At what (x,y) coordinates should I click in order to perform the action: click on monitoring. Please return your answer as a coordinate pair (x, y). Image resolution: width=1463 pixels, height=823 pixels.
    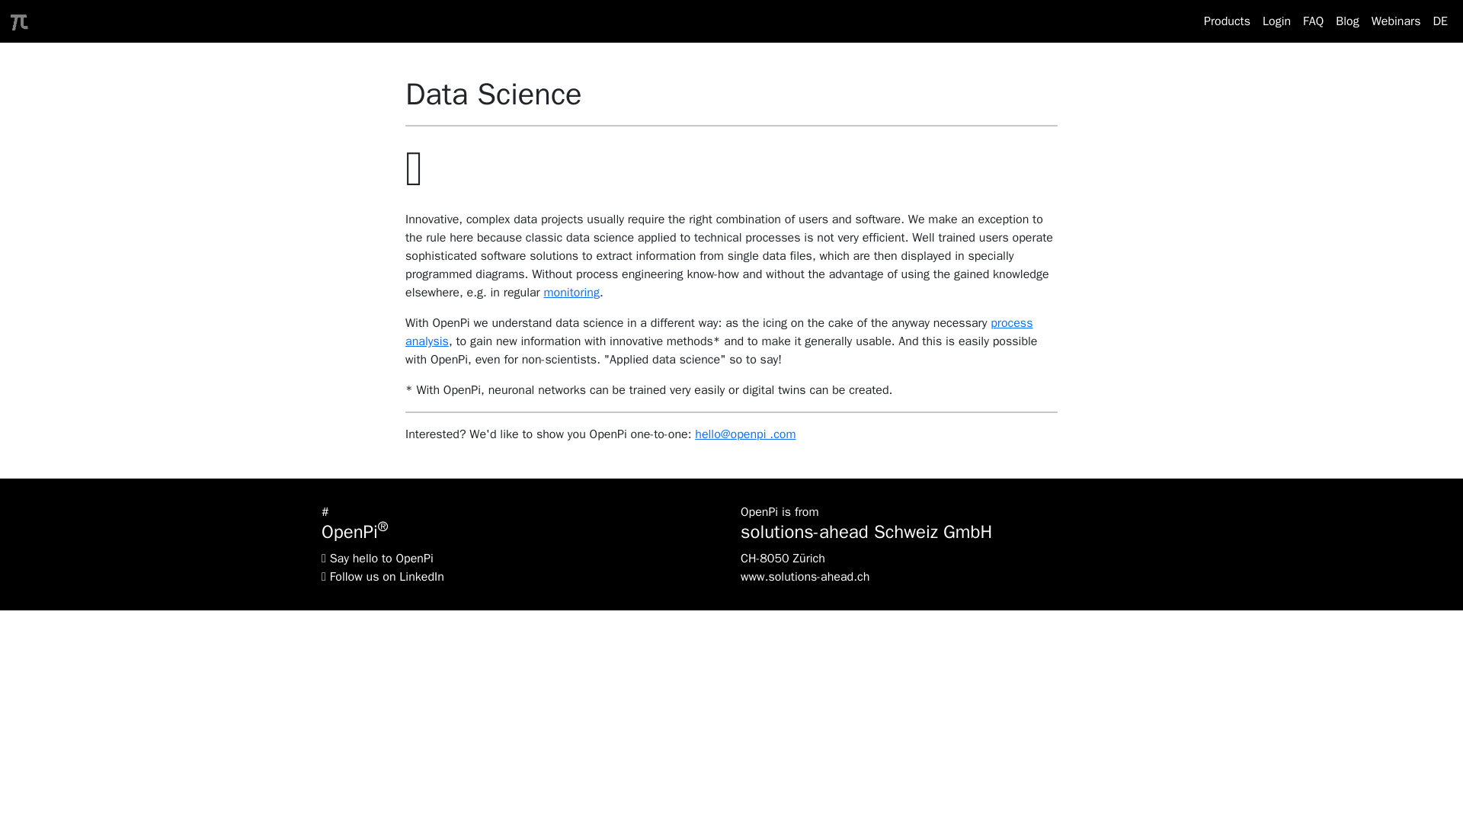
    Looking at the image, I should click on (571, 293).